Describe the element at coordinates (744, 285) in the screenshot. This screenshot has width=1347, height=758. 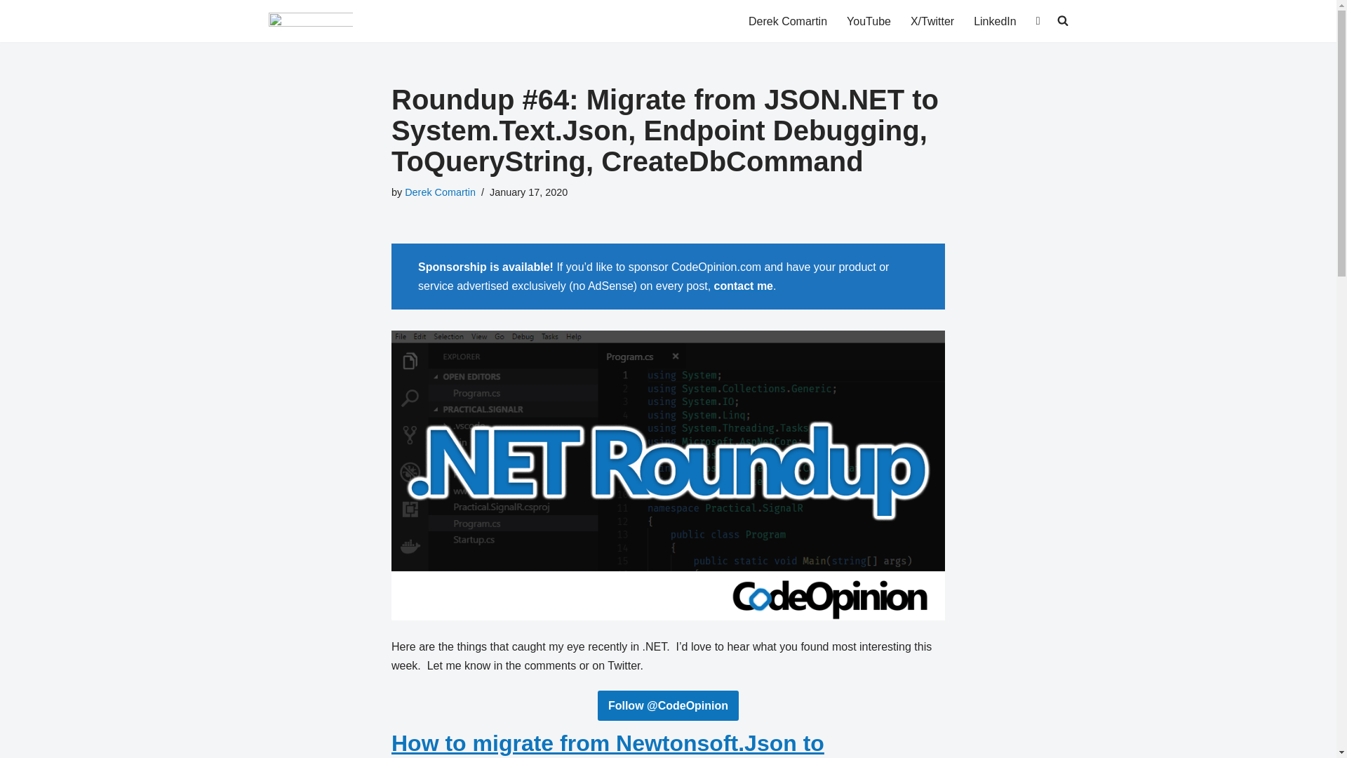
I see `contact me` at that location.